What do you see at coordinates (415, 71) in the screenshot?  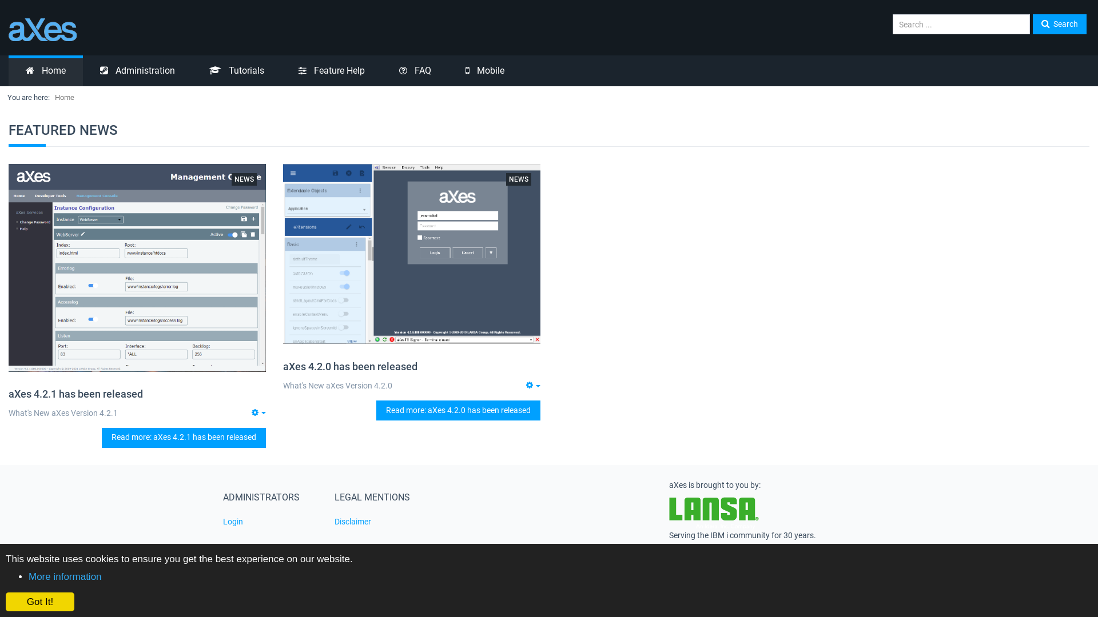 I see `FAQ` at bounding box center [415, 71].